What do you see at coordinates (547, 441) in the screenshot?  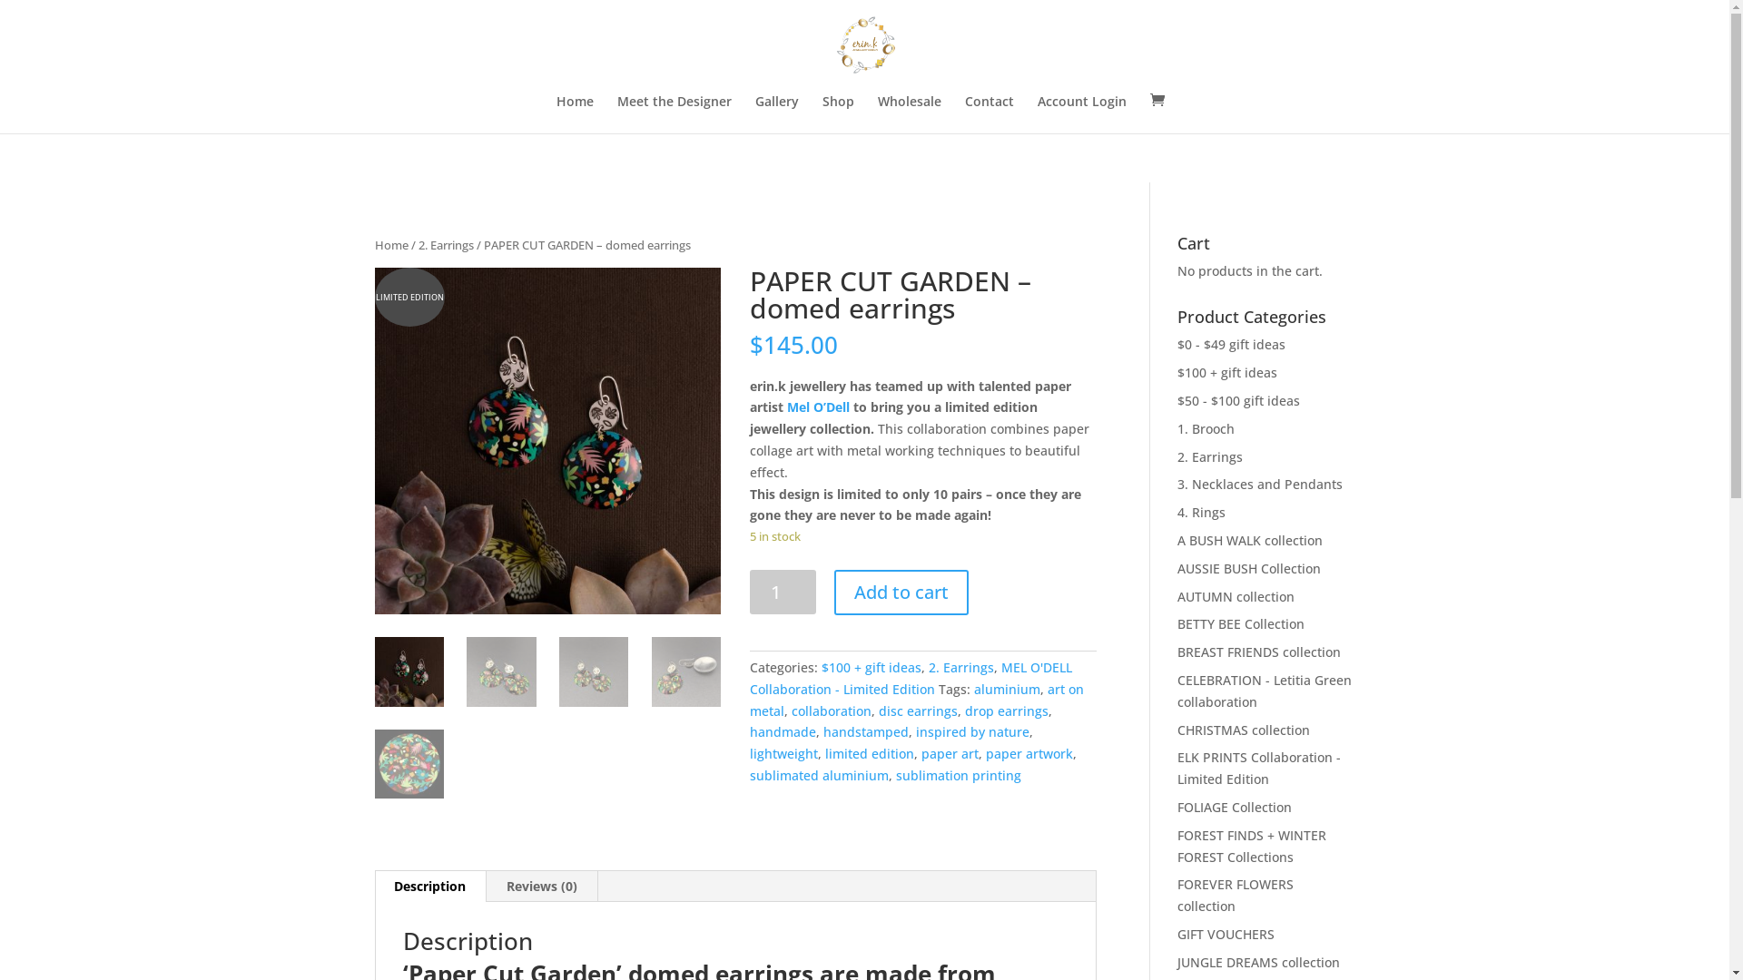 I see `paper-art-jewellery-collaboration` at bounding box center [547, 441].